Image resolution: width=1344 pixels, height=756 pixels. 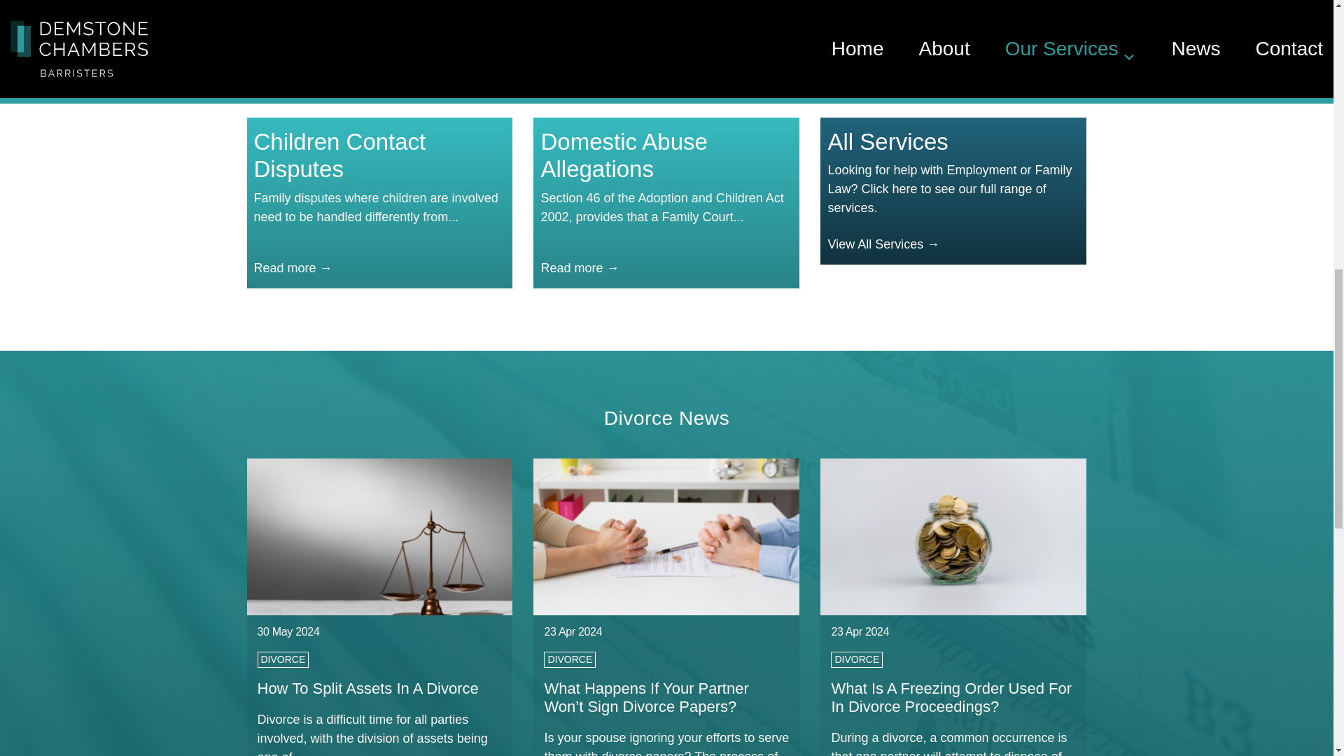 I want to click on How To Split Assets In A Divorce, so click(x=368, y=687).